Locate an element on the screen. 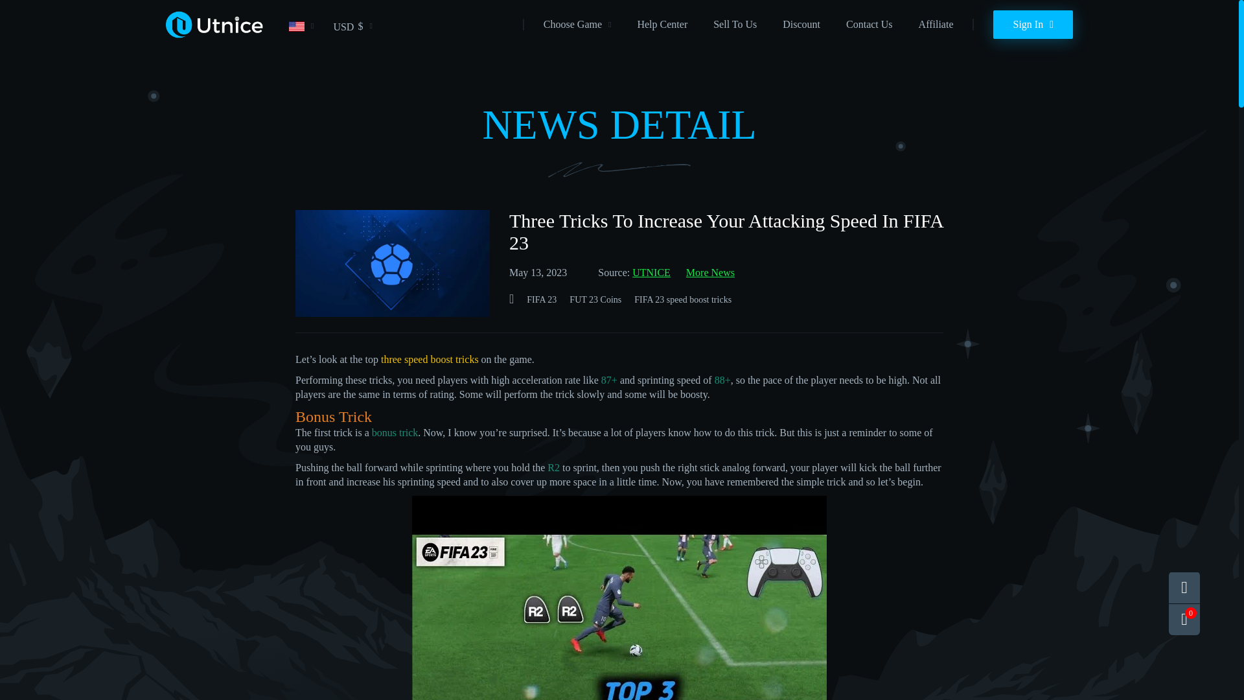 The width and height of the screenshot is (1244, 700). Contact Us is located at coordinates (870, 25).